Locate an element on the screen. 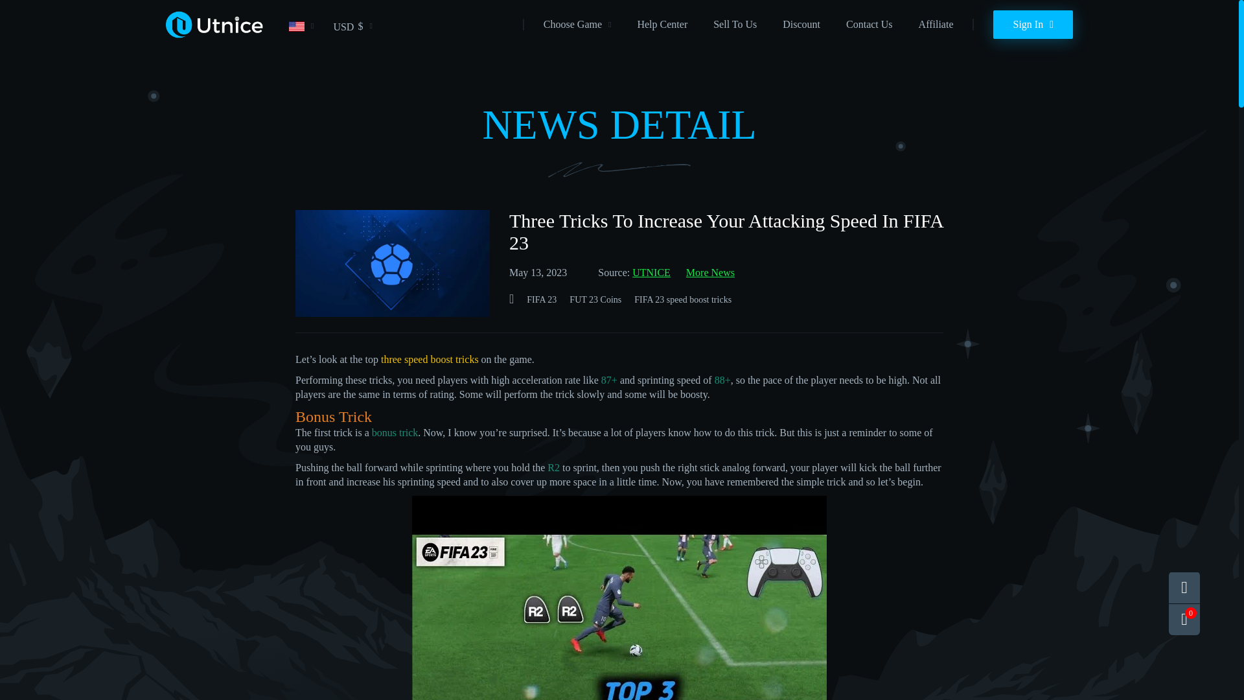 The width and height of the screenshot is (1244, 700). Contact Us is located at coordinates (870, 25).